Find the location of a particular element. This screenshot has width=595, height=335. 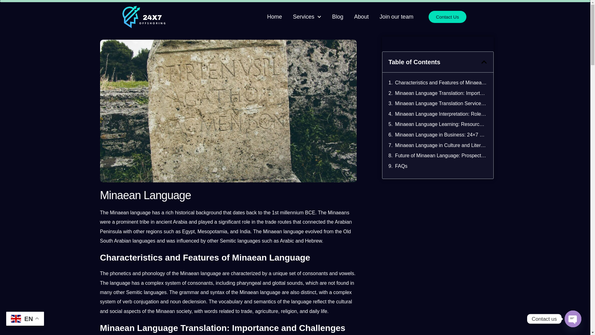

About is located at coordinates (361, 17).